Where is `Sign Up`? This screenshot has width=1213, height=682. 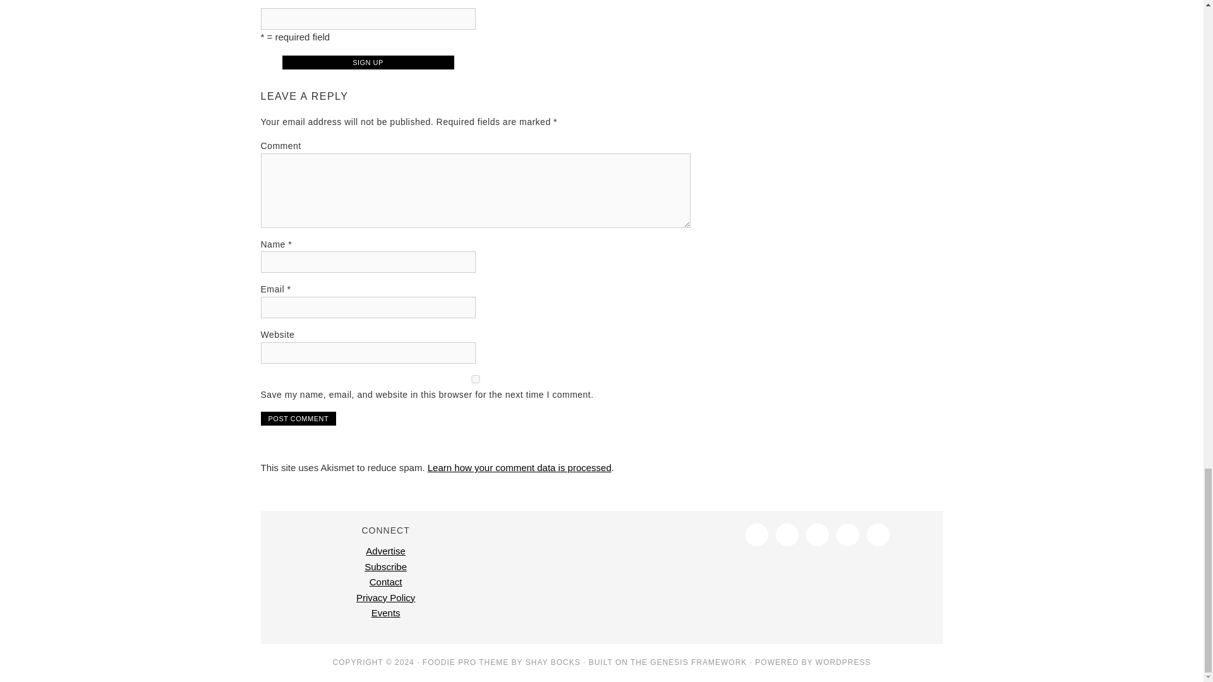 Sign Up is located at coordinates (368, 62).